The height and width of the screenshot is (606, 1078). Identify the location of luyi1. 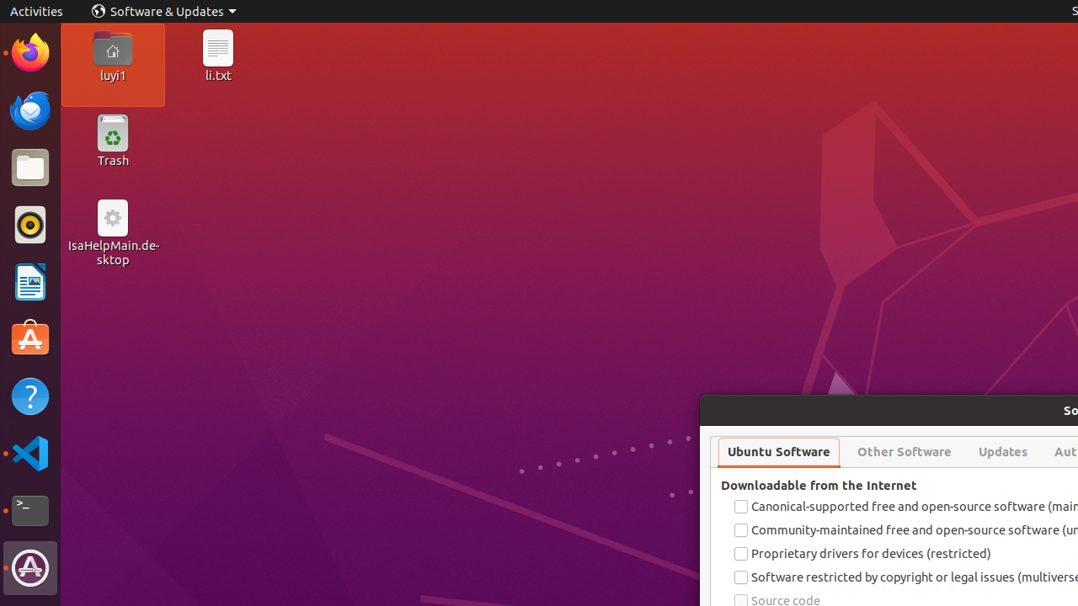
(113, 75).